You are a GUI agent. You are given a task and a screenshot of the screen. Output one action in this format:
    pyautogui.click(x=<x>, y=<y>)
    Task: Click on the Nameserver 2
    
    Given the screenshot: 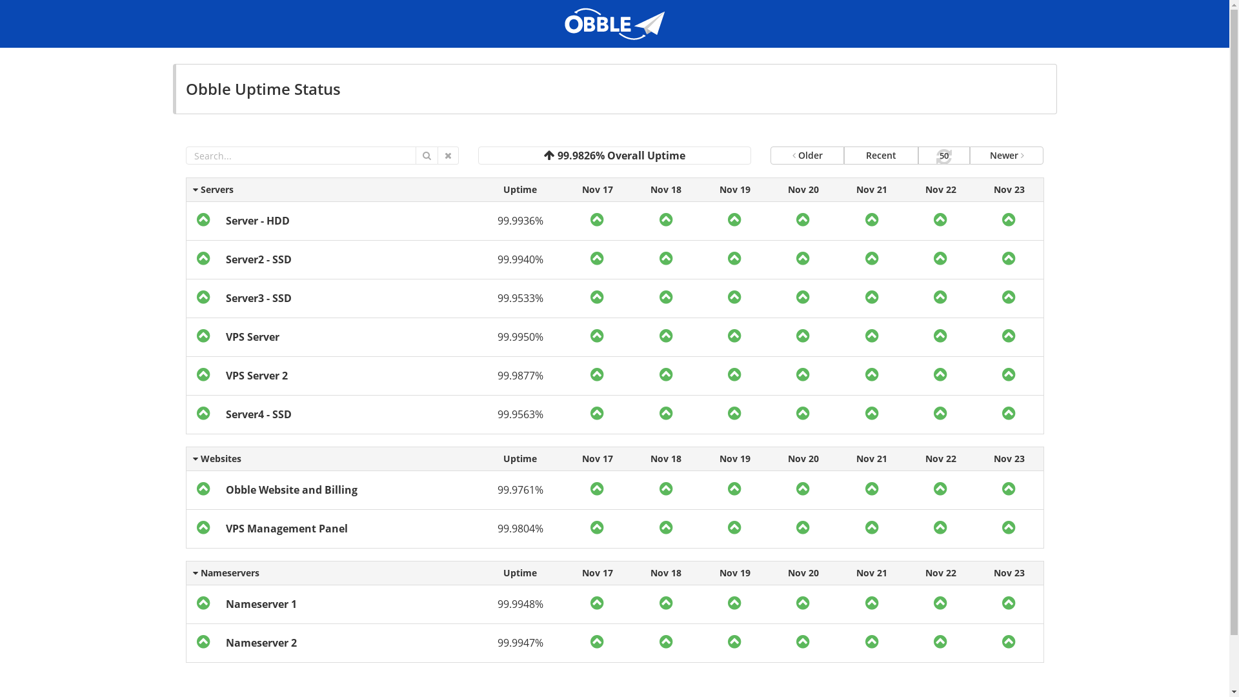 What is the action you would take?
    pyautogui.click(x=261, y=643)
    